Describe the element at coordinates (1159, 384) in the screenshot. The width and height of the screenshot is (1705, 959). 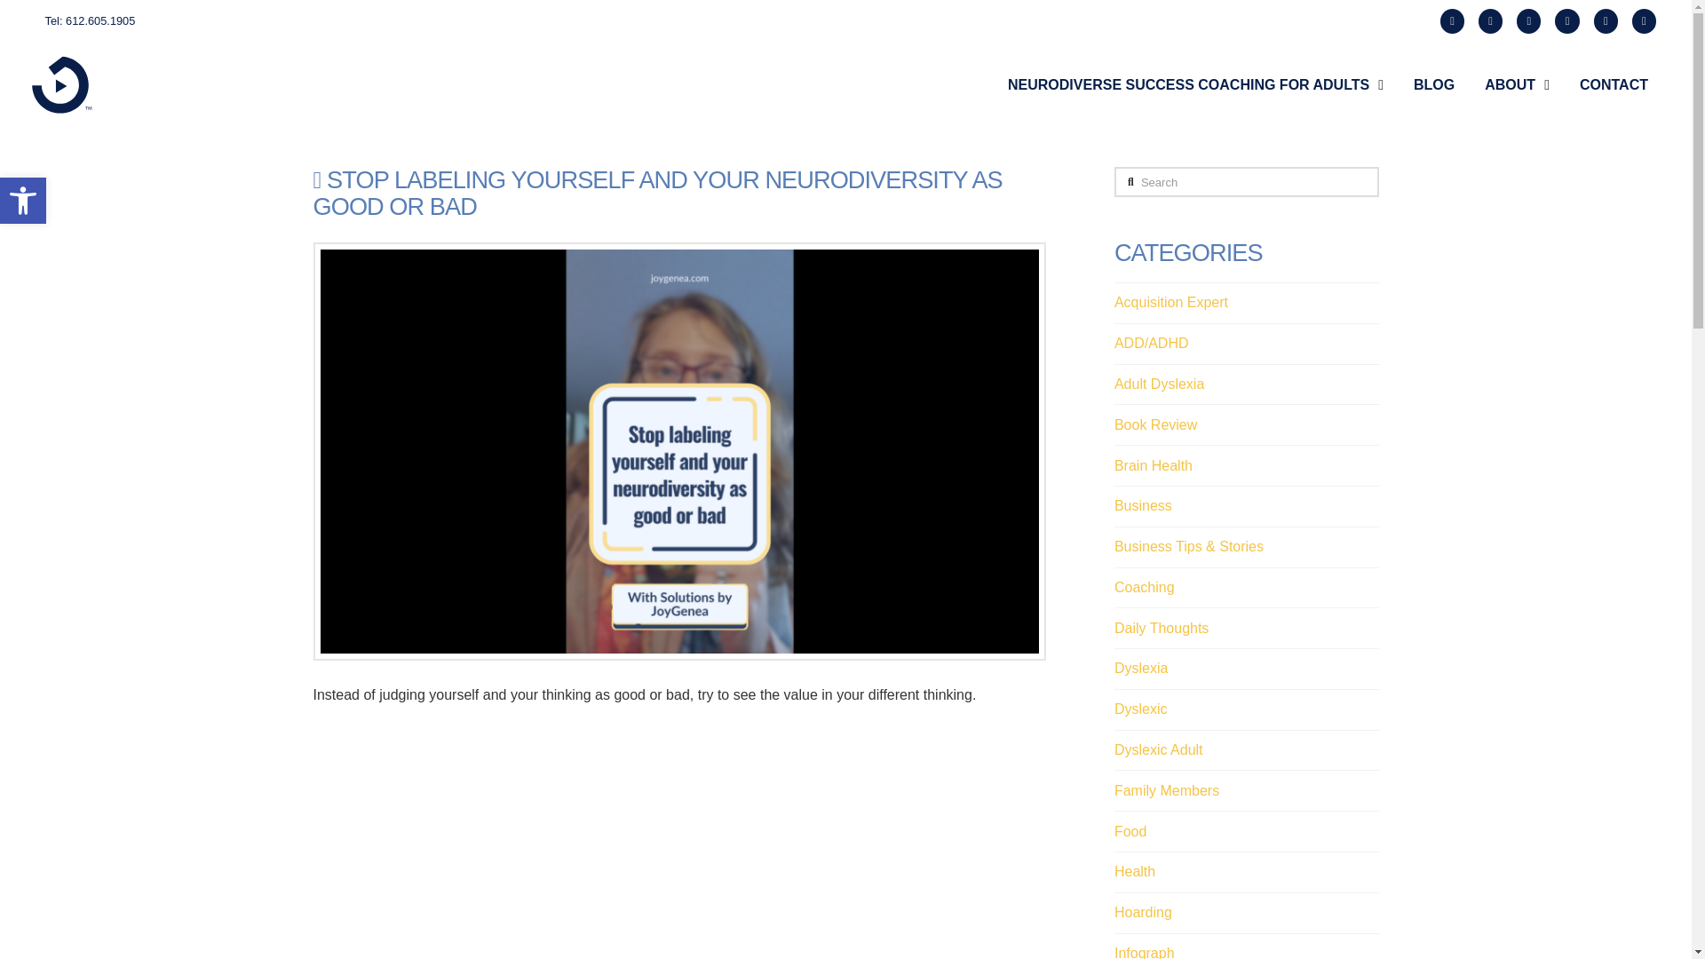
I see `CONTACT` at that location.